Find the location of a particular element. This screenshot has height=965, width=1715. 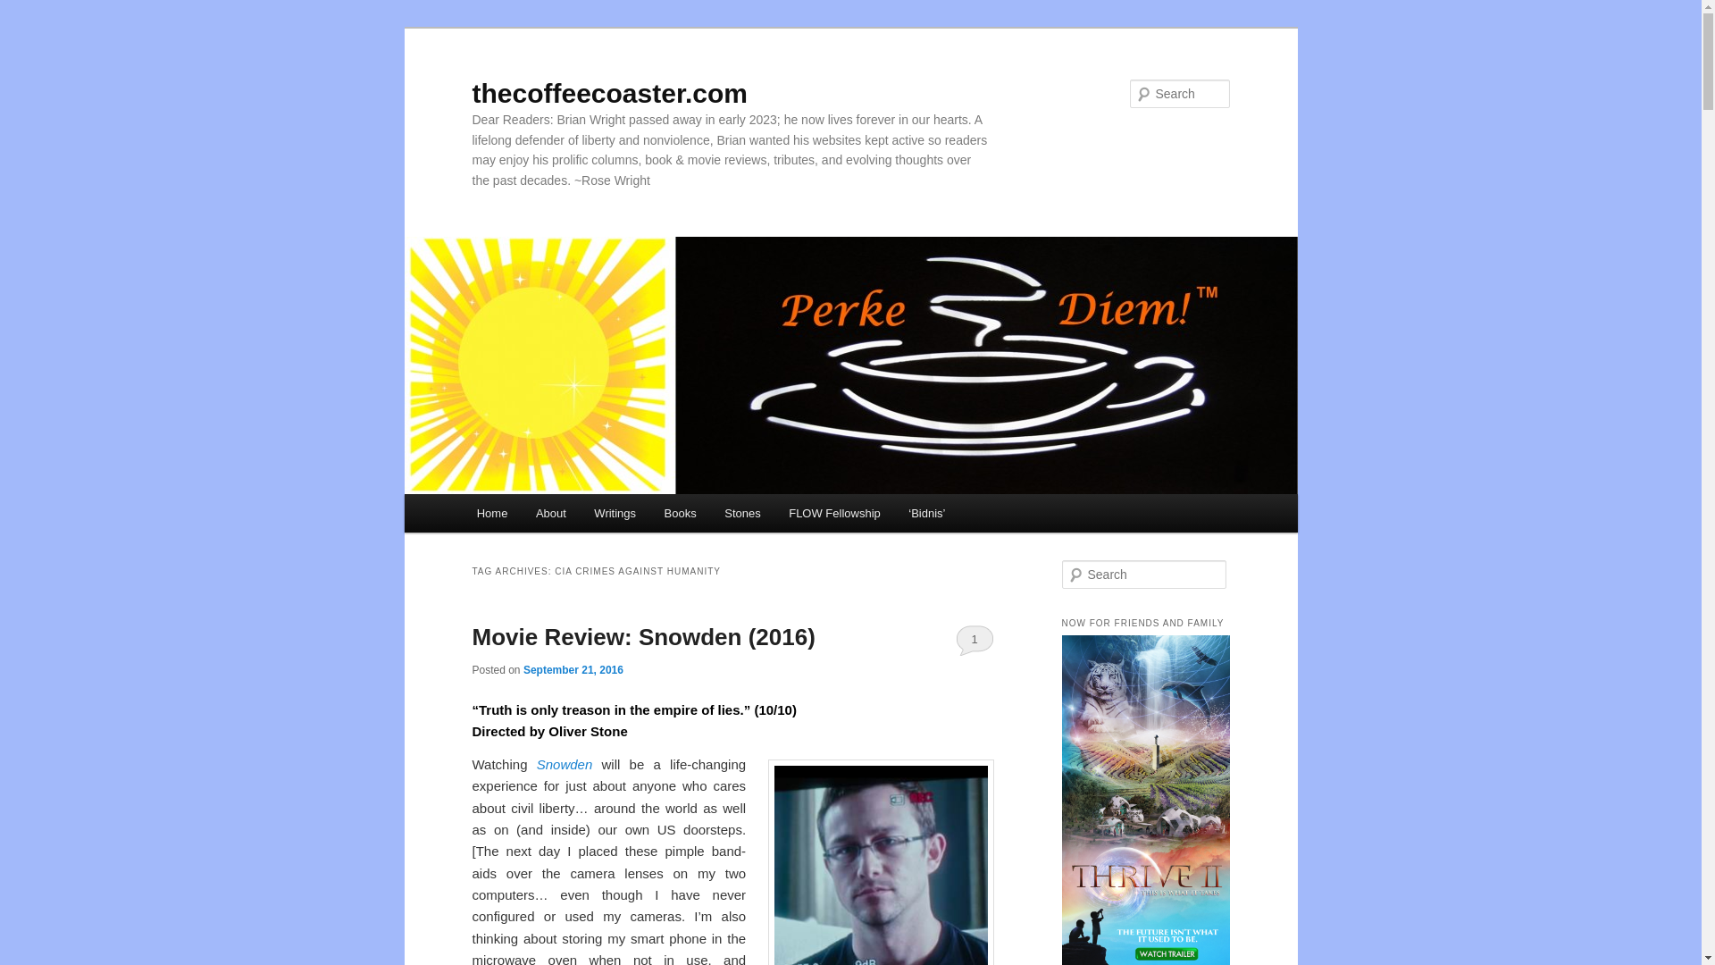

September 21, 2016 is located at coordinates (573, 670).